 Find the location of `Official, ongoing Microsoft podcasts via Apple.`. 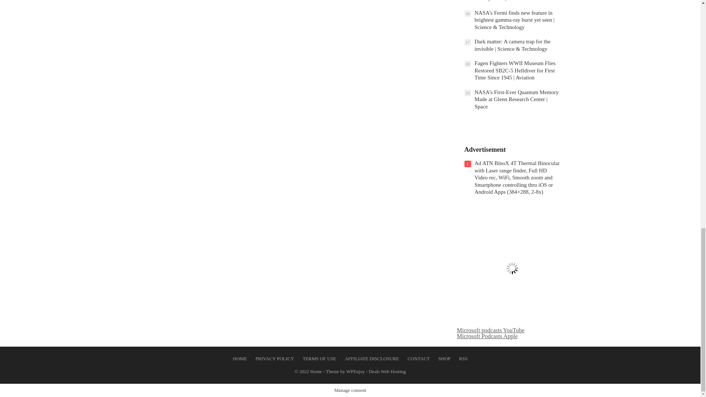

Official, ongoing Microsoft podcasts via Apple. is located at coordinates (487, 336).